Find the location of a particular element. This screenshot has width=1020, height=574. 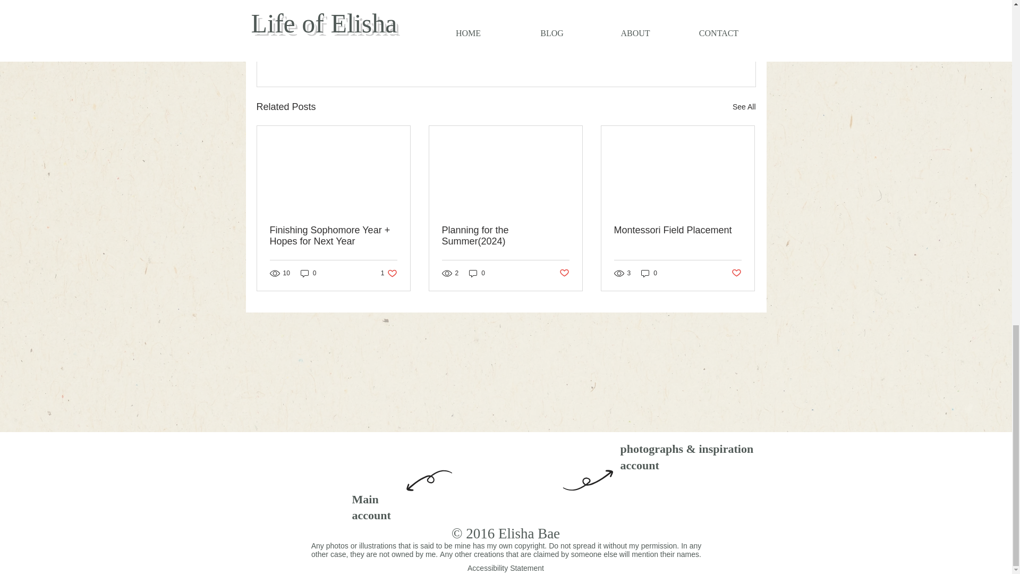

0 is located at coordinates (477, 273).